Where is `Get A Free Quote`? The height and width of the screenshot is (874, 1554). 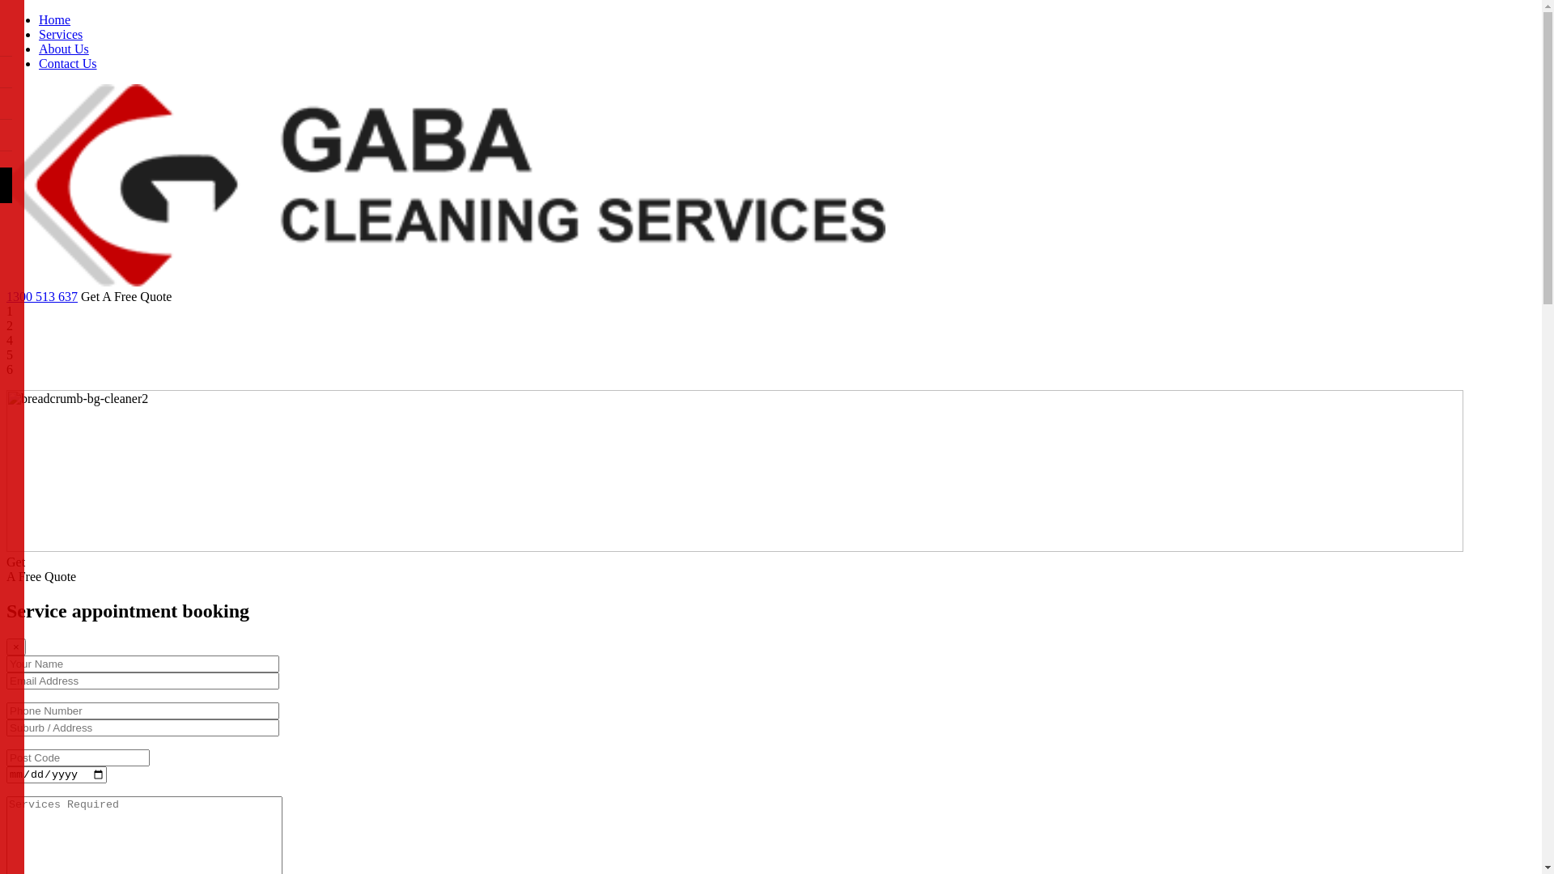
Get A Free Quote is located at coordinates (126, 296).